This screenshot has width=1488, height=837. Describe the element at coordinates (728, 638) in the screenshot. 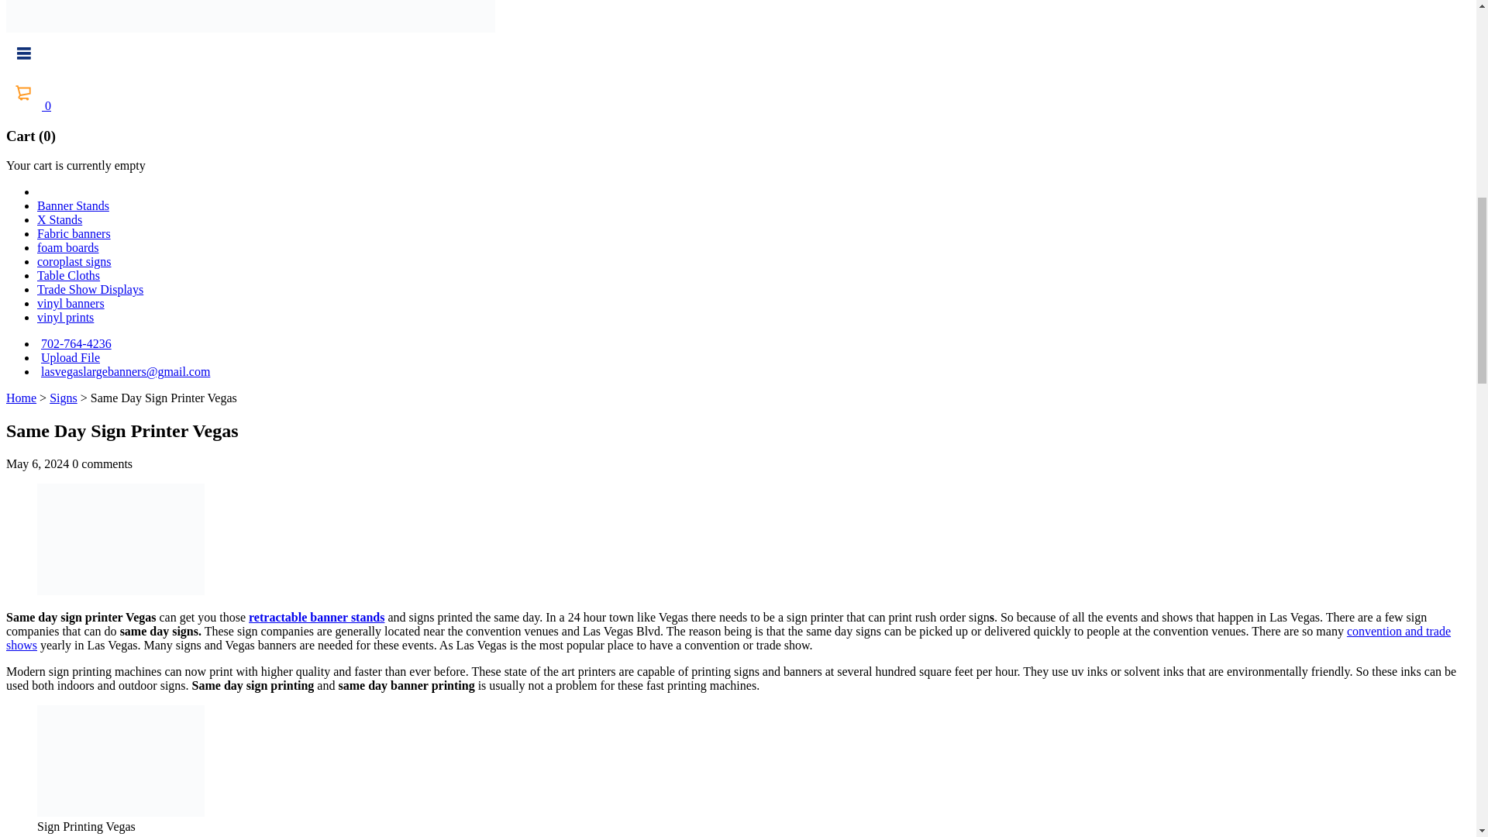

I see `convention and trade shows` at that location.